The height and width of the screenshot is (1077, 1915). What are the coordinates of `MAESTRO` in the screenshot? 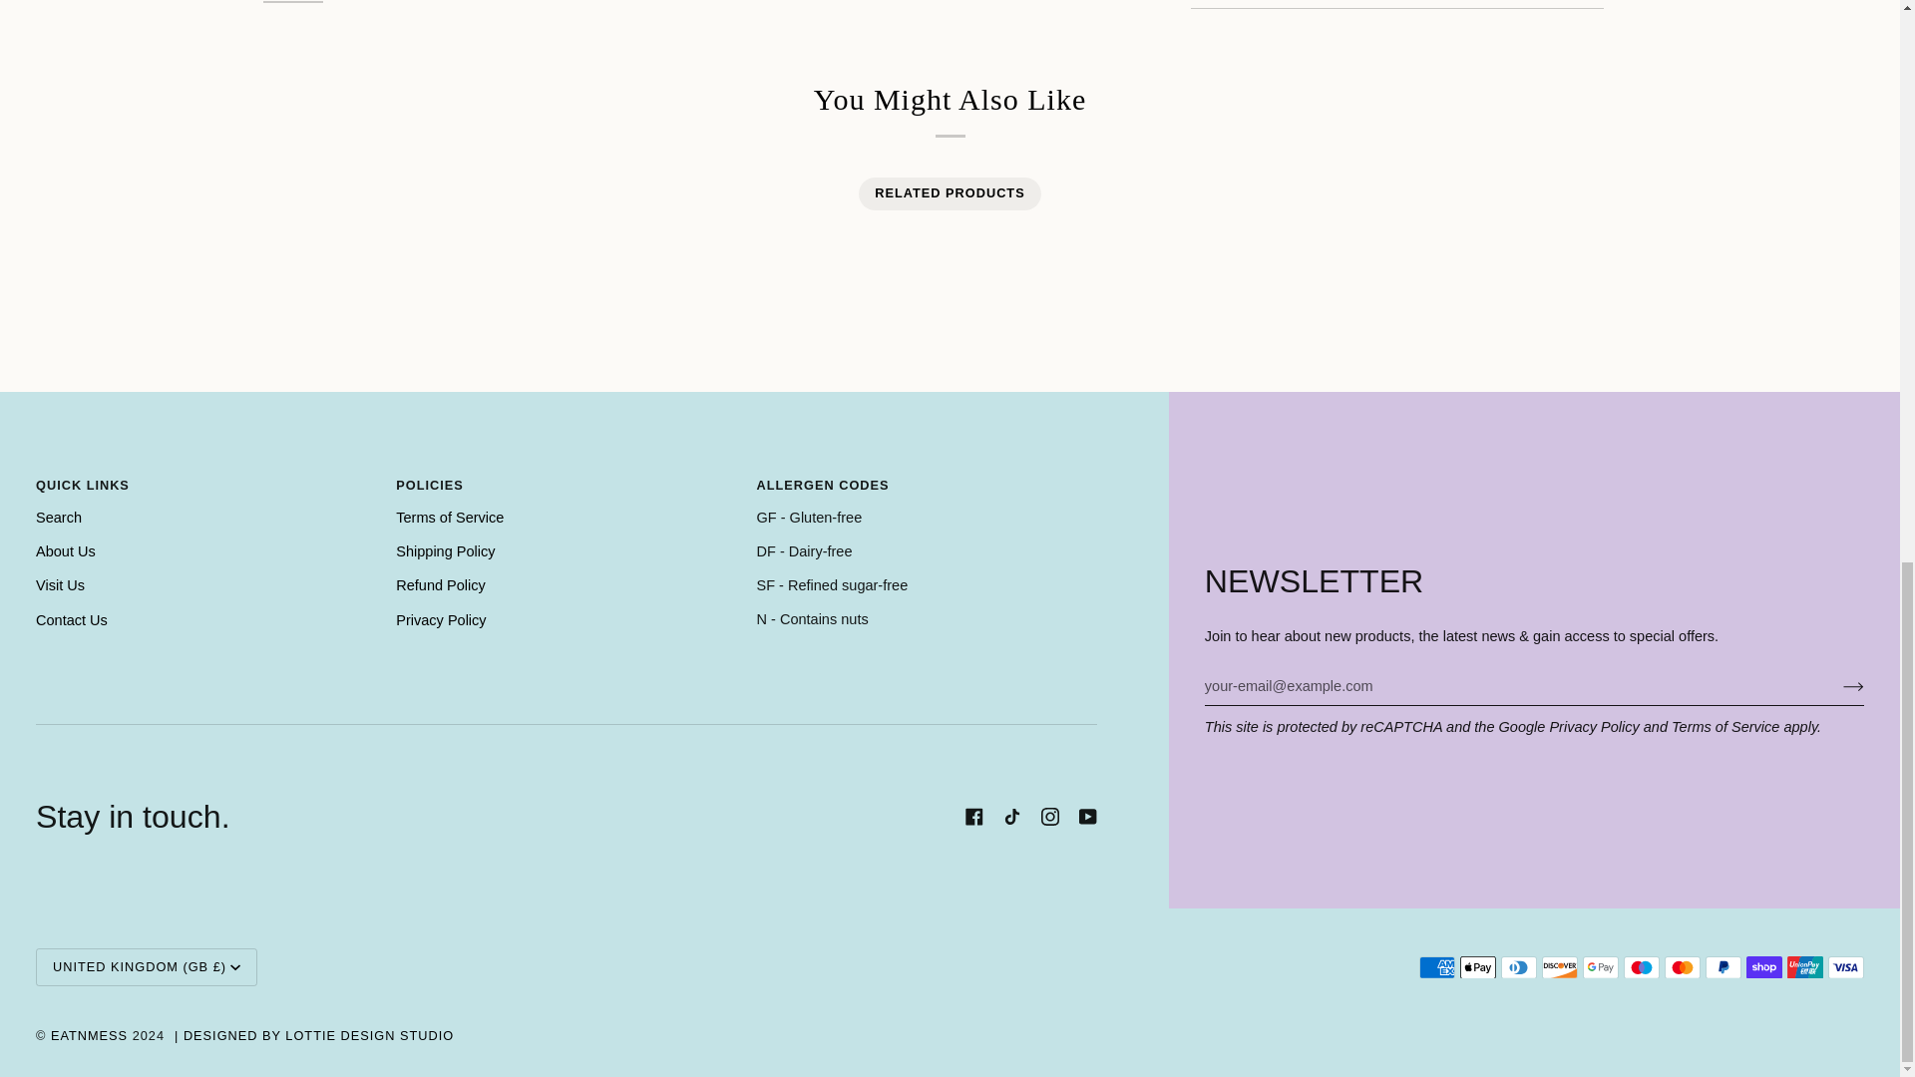 It's located at (1642, 967).